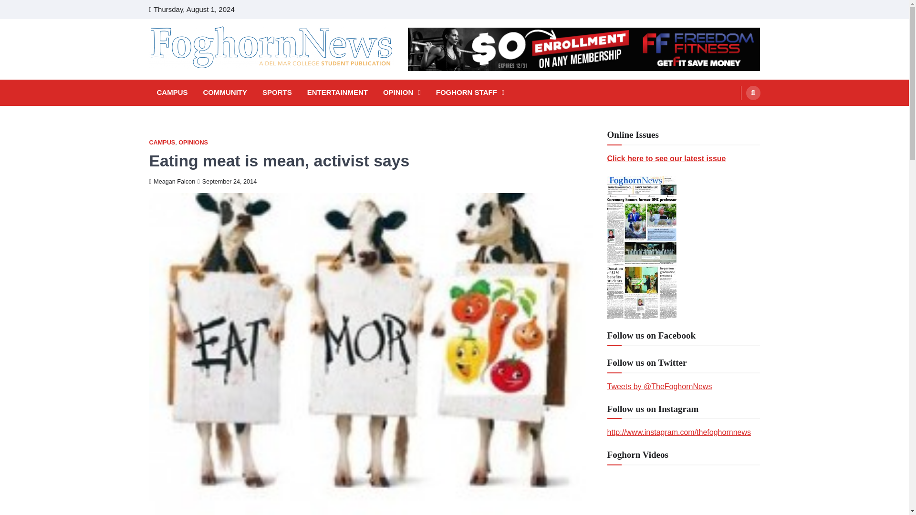 Image resolution: width=916 pixels, height=515 pixels. I want to click on Click here to see our latest issue, so click(666, 158).